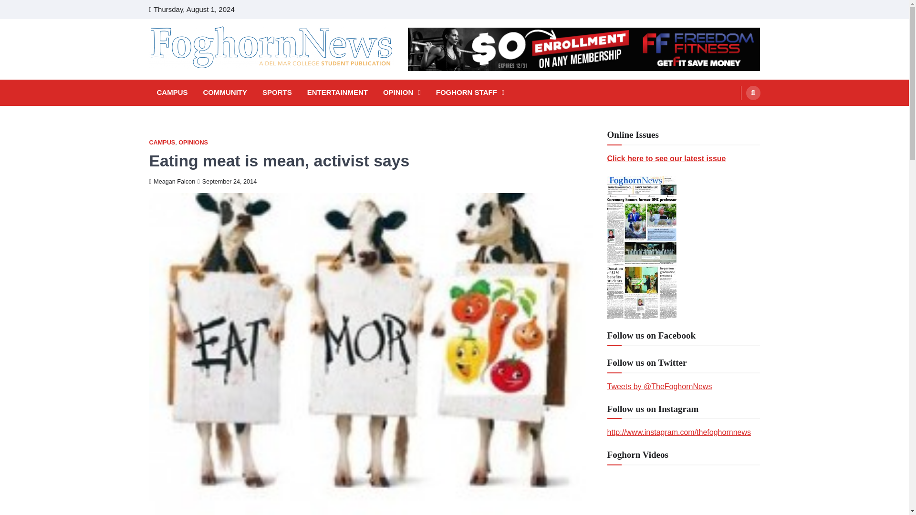 Image resolution: width=916 pixels, height=515 pixels. I want to click on Click here to see our latest issue, so click(666, 158).